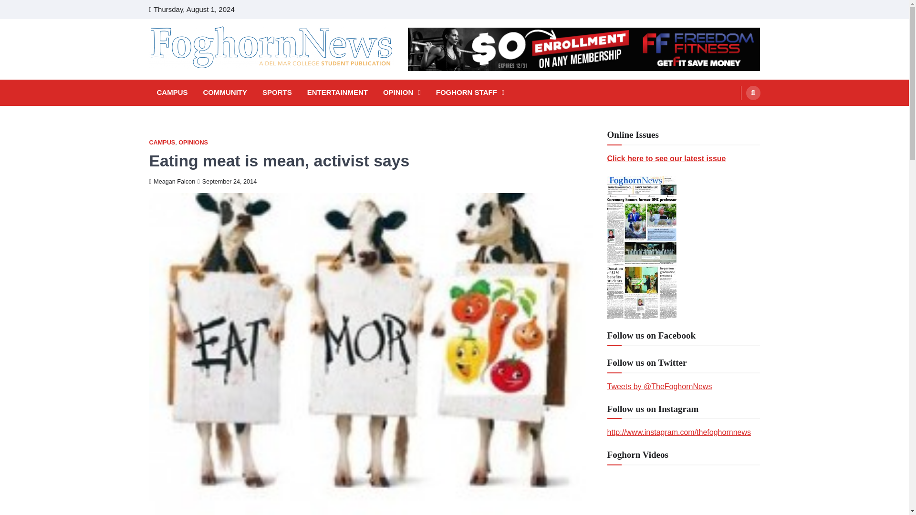 Image resolution: width=916 pixels, height=515 pixels. I want to click on Click here to see our latest issue, so click(666, 158).